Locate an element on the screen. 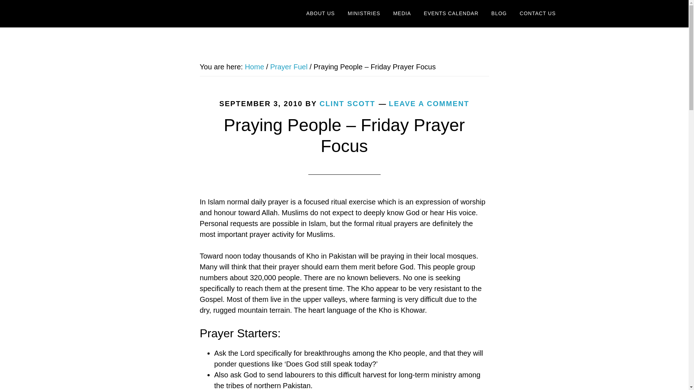 The image size is (694, 390). ABOUT US is located at coordinates (320, 14).